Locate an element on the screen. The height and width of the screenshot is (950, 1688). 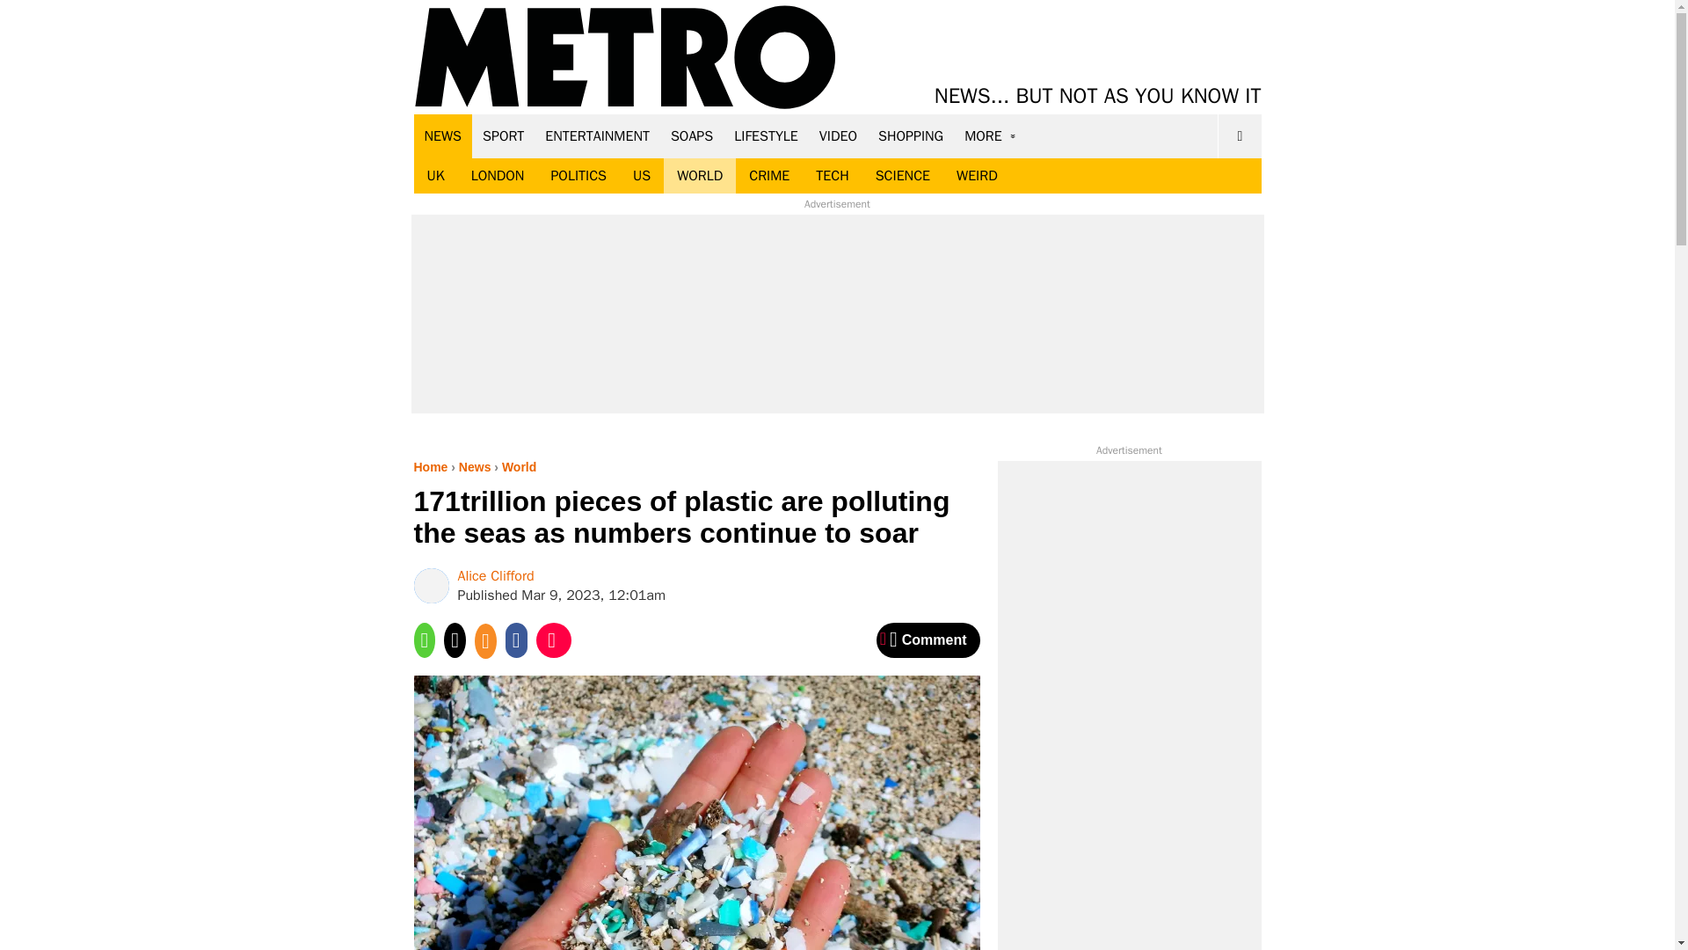
LIFESTYLE is located at coordinates (766, 135).